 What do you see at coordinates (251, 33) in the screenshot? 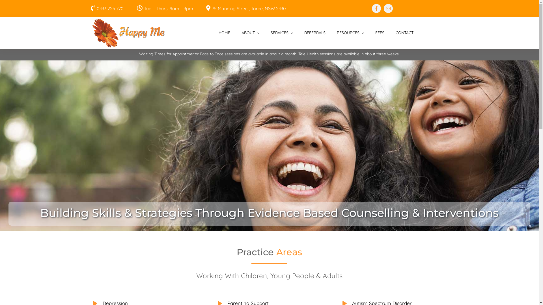
I see `ABOUT` at bounding box center [251, 33].